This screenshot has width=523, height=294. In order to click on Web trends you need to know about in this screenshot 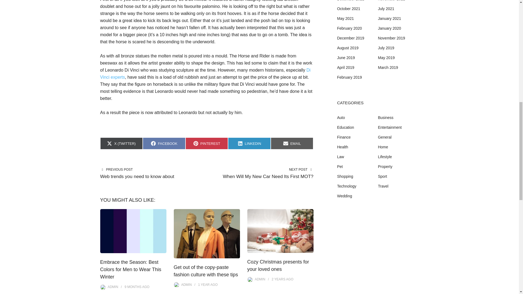, I will do `click(131, 269)`.